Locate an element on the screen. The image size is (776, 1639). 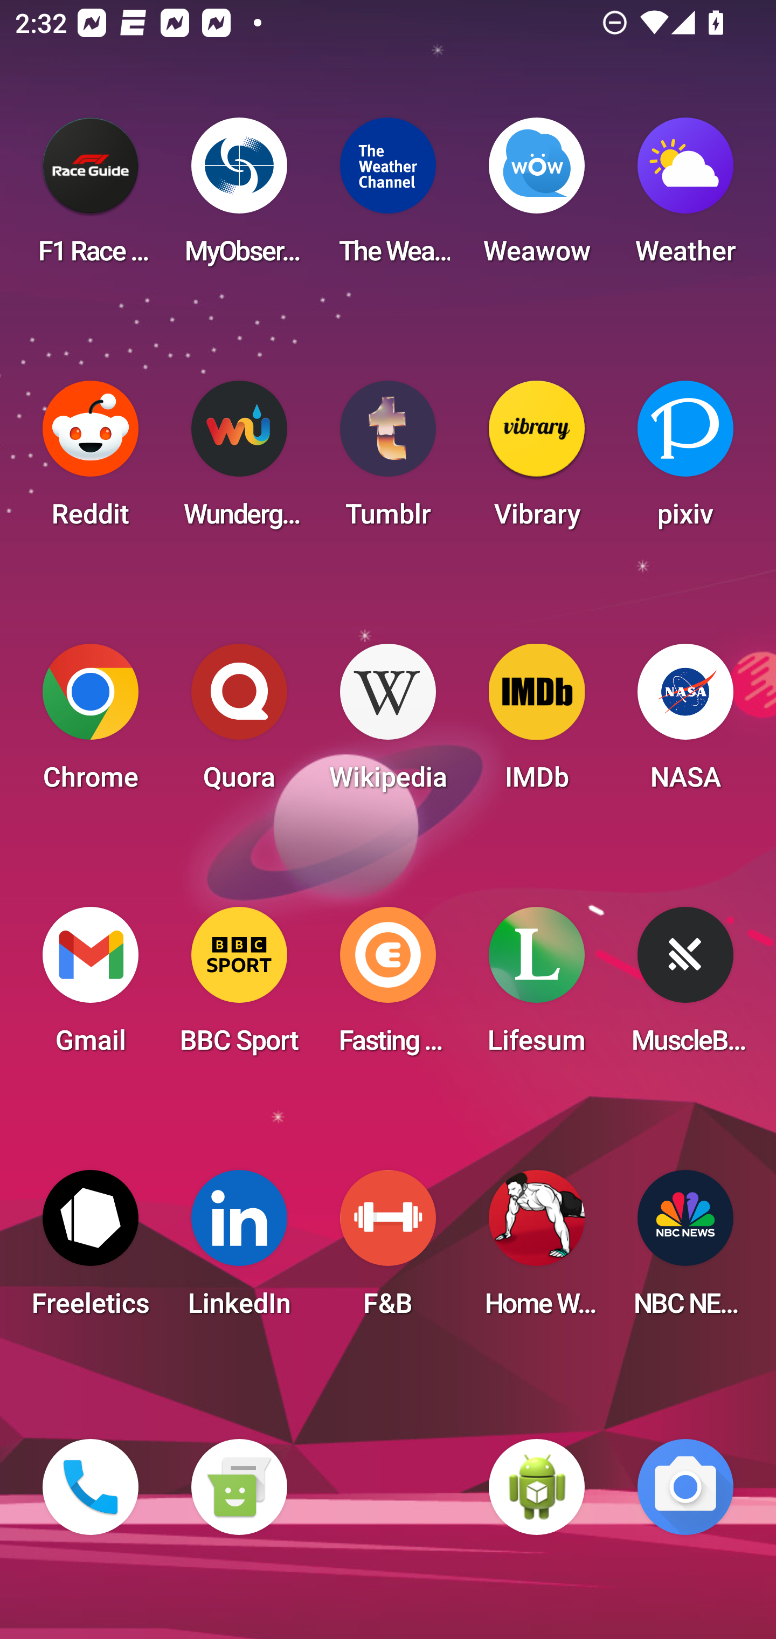
Vibrary is located at coordinates (537, 460).